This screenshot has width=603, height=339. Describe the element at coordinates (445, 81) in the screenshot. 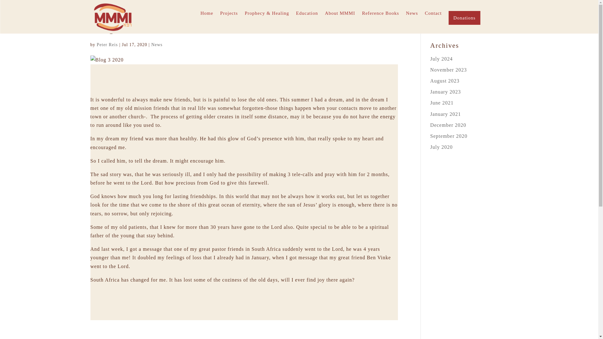

I see `August 2023` at that location.